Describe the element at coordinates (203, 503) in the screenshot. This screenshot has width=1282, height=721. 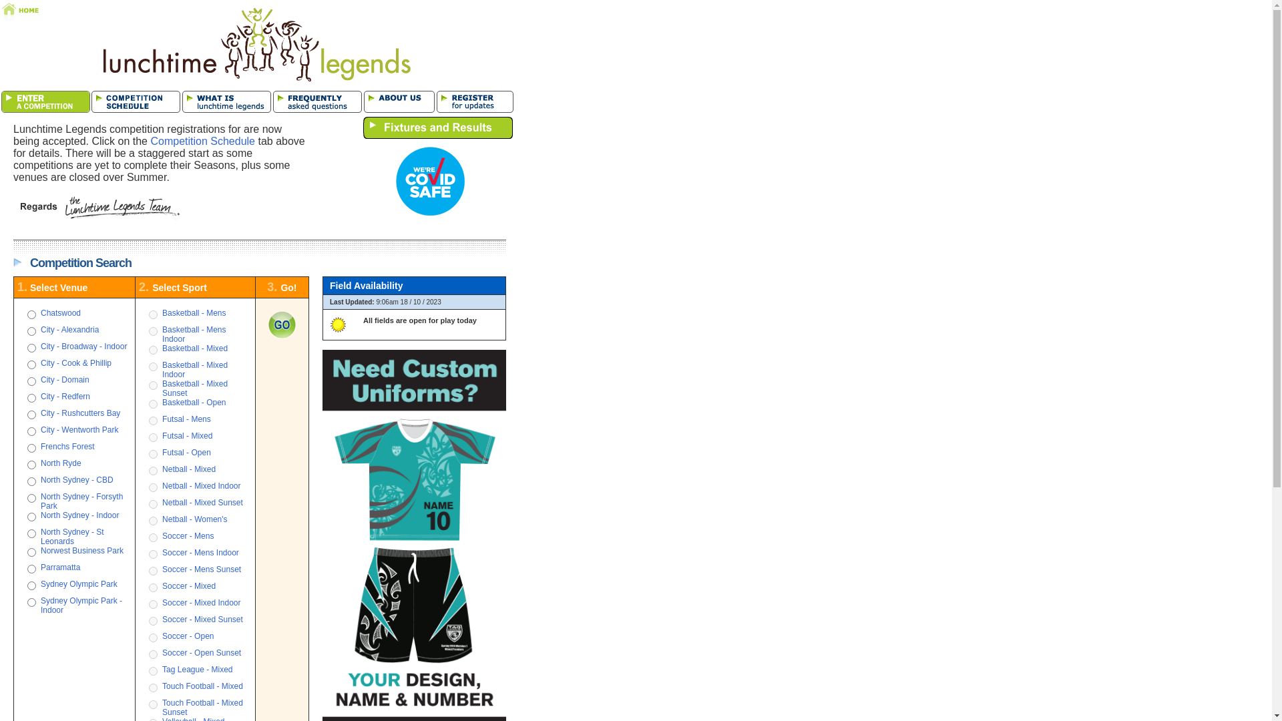
I see `Netball - Mixed Sunset` at that location.